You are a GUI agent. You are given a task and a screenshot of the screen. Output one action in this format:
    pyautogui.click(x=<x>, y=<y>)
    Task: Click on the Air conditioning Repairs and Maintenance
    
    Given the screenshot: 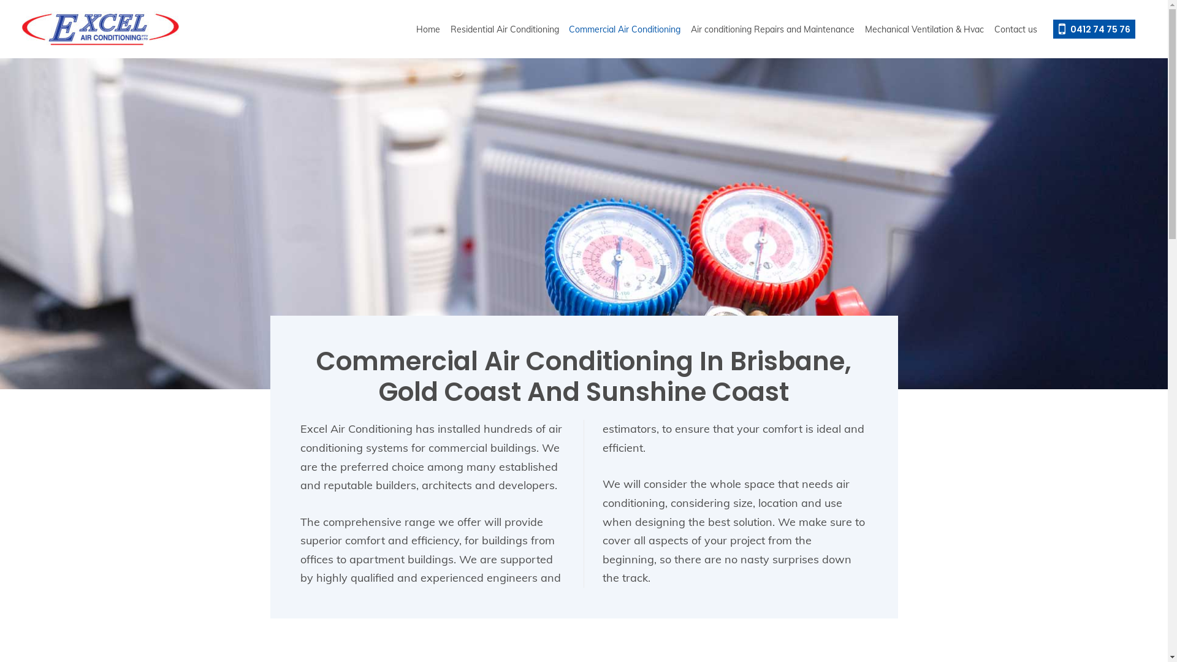 What is the action you would take?
    pyautogui.click(x=773, y=29)
    